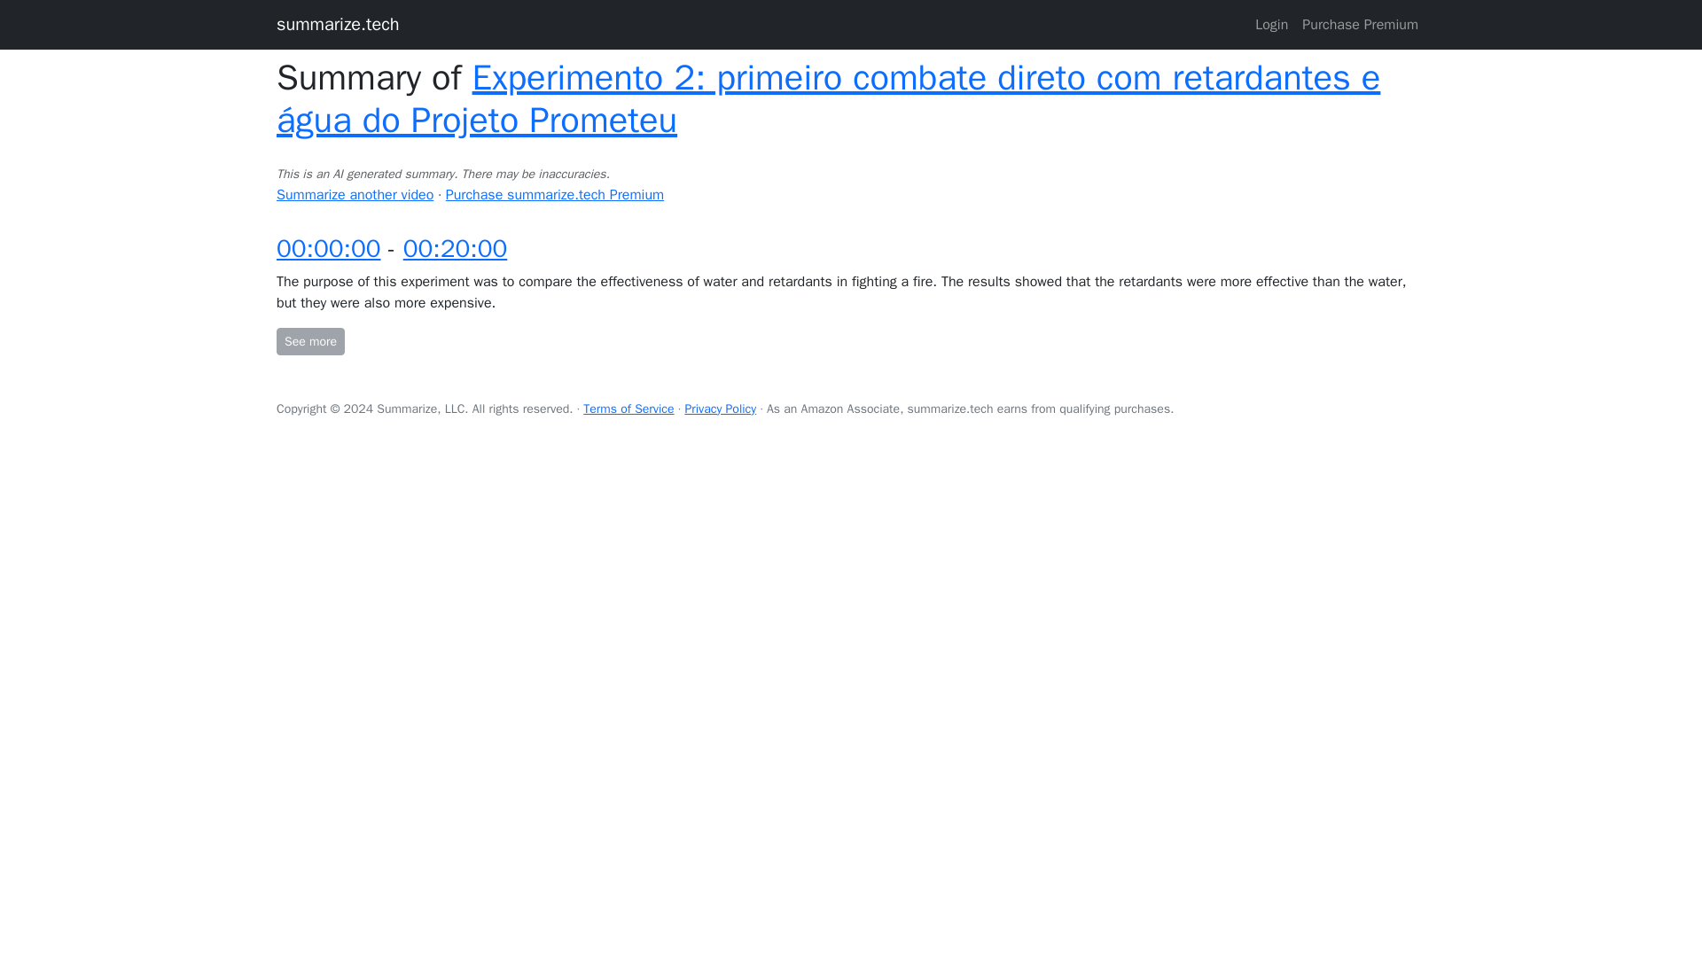  Describe the element at coordinates (628, 408) in the screenshot. I see `Terms of Service` at that location.